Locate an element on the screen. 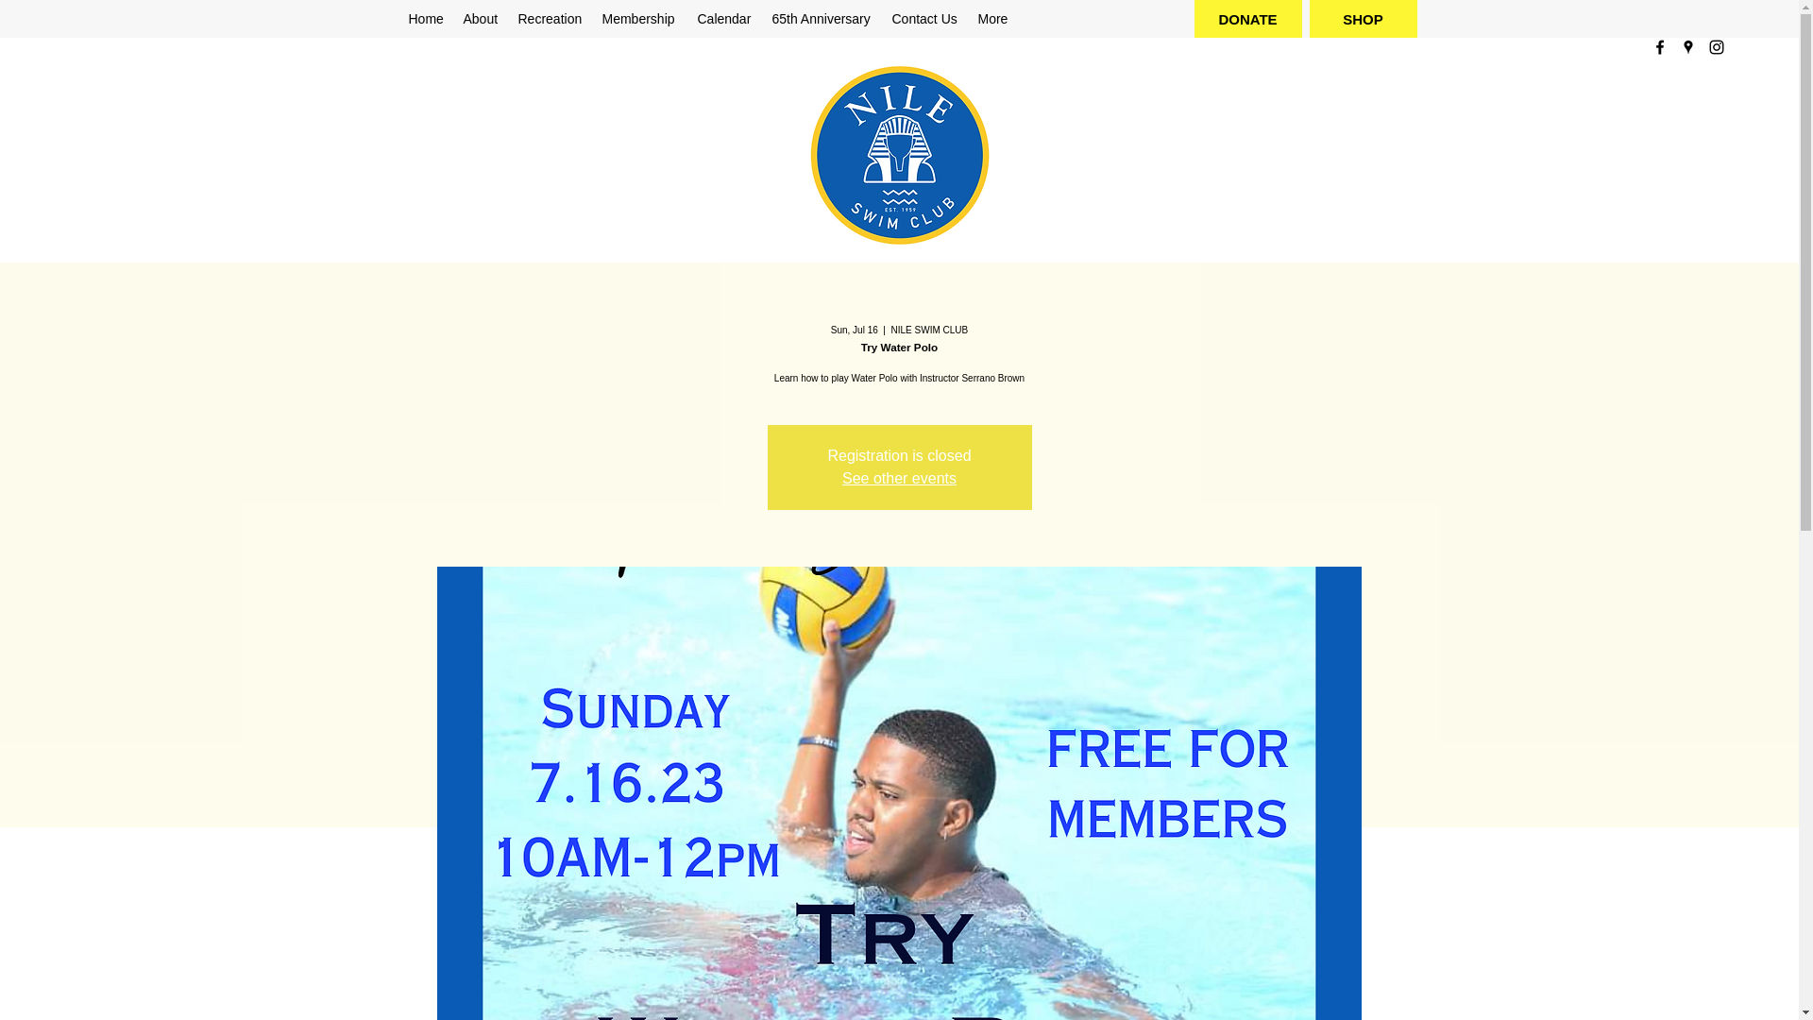  Calendar is located at coordinates (723, 19).